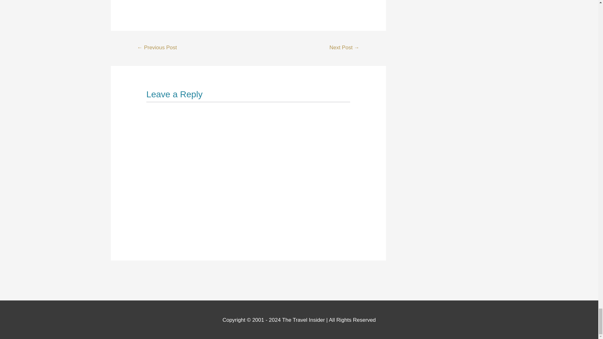 This screenshot has height=339, width=603. I want to click on Covid-19 Diary :  Thursday 21 October, 2021, so click(157, 48).